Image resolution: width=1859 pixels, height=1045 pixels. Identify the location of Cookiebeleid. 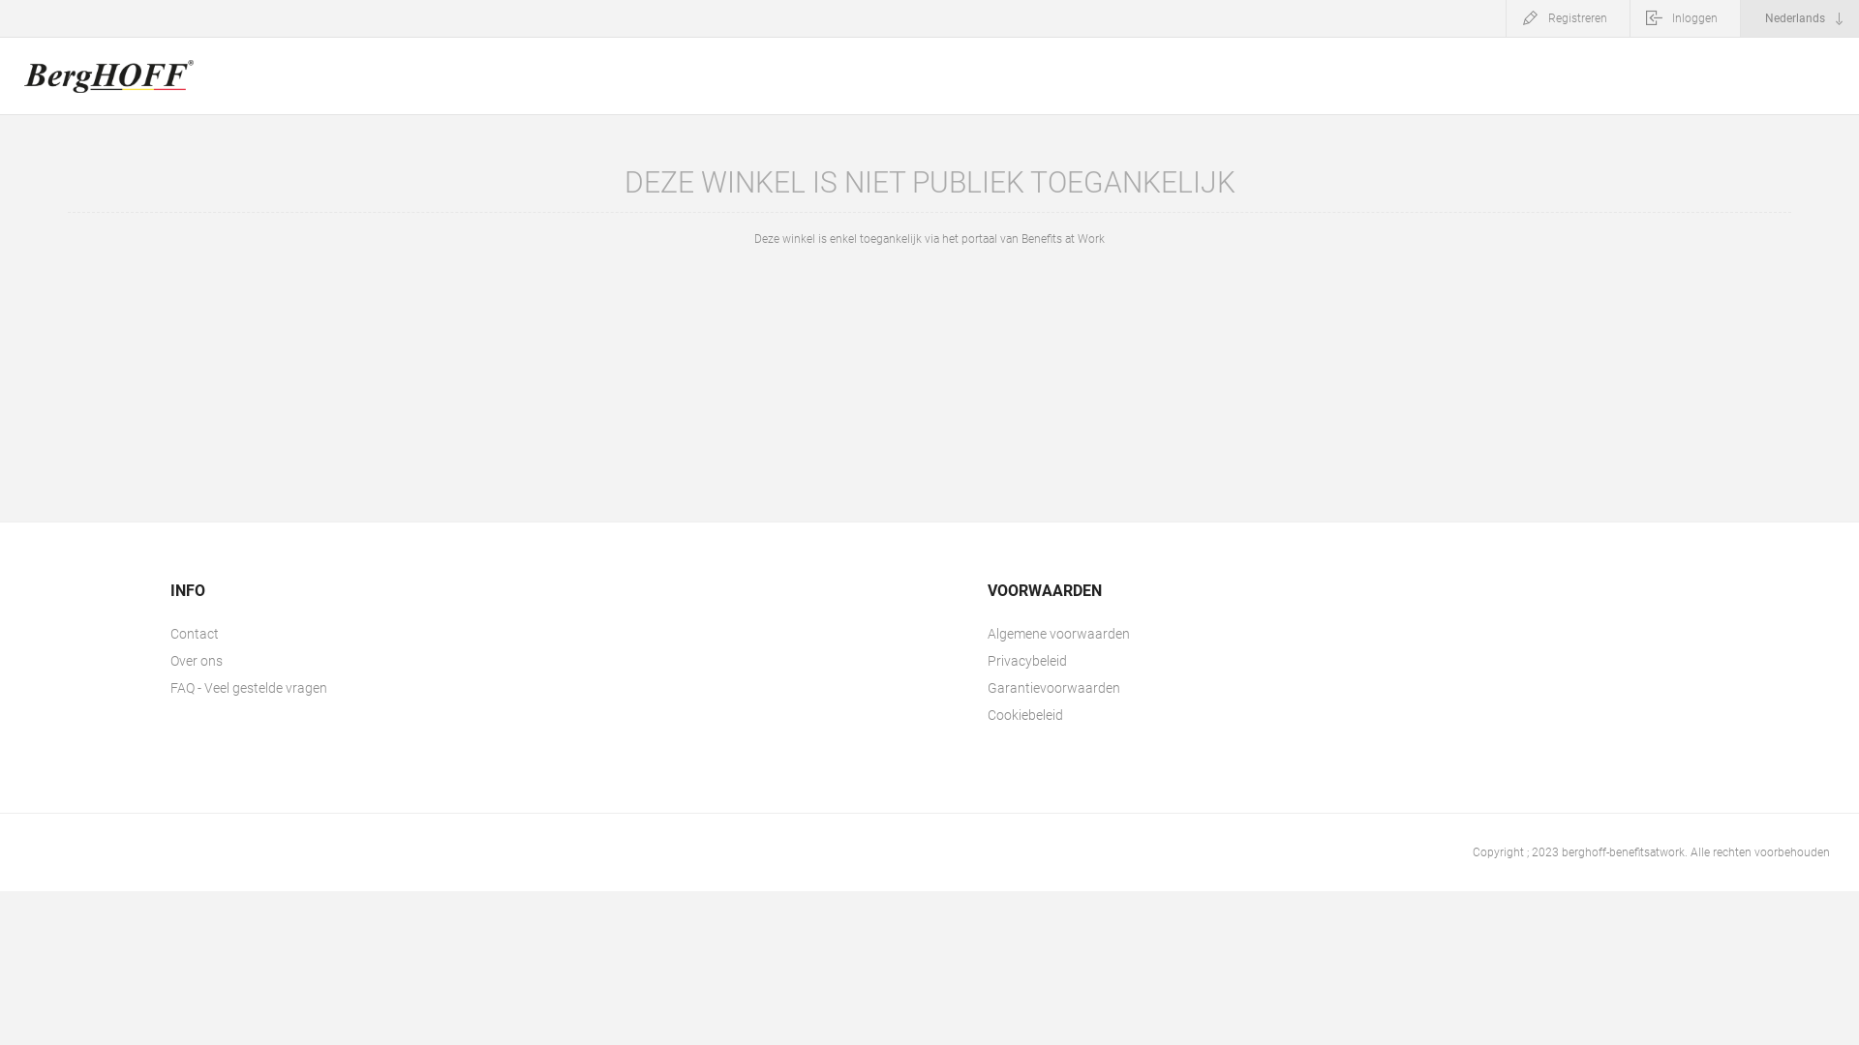
(1163, 715).